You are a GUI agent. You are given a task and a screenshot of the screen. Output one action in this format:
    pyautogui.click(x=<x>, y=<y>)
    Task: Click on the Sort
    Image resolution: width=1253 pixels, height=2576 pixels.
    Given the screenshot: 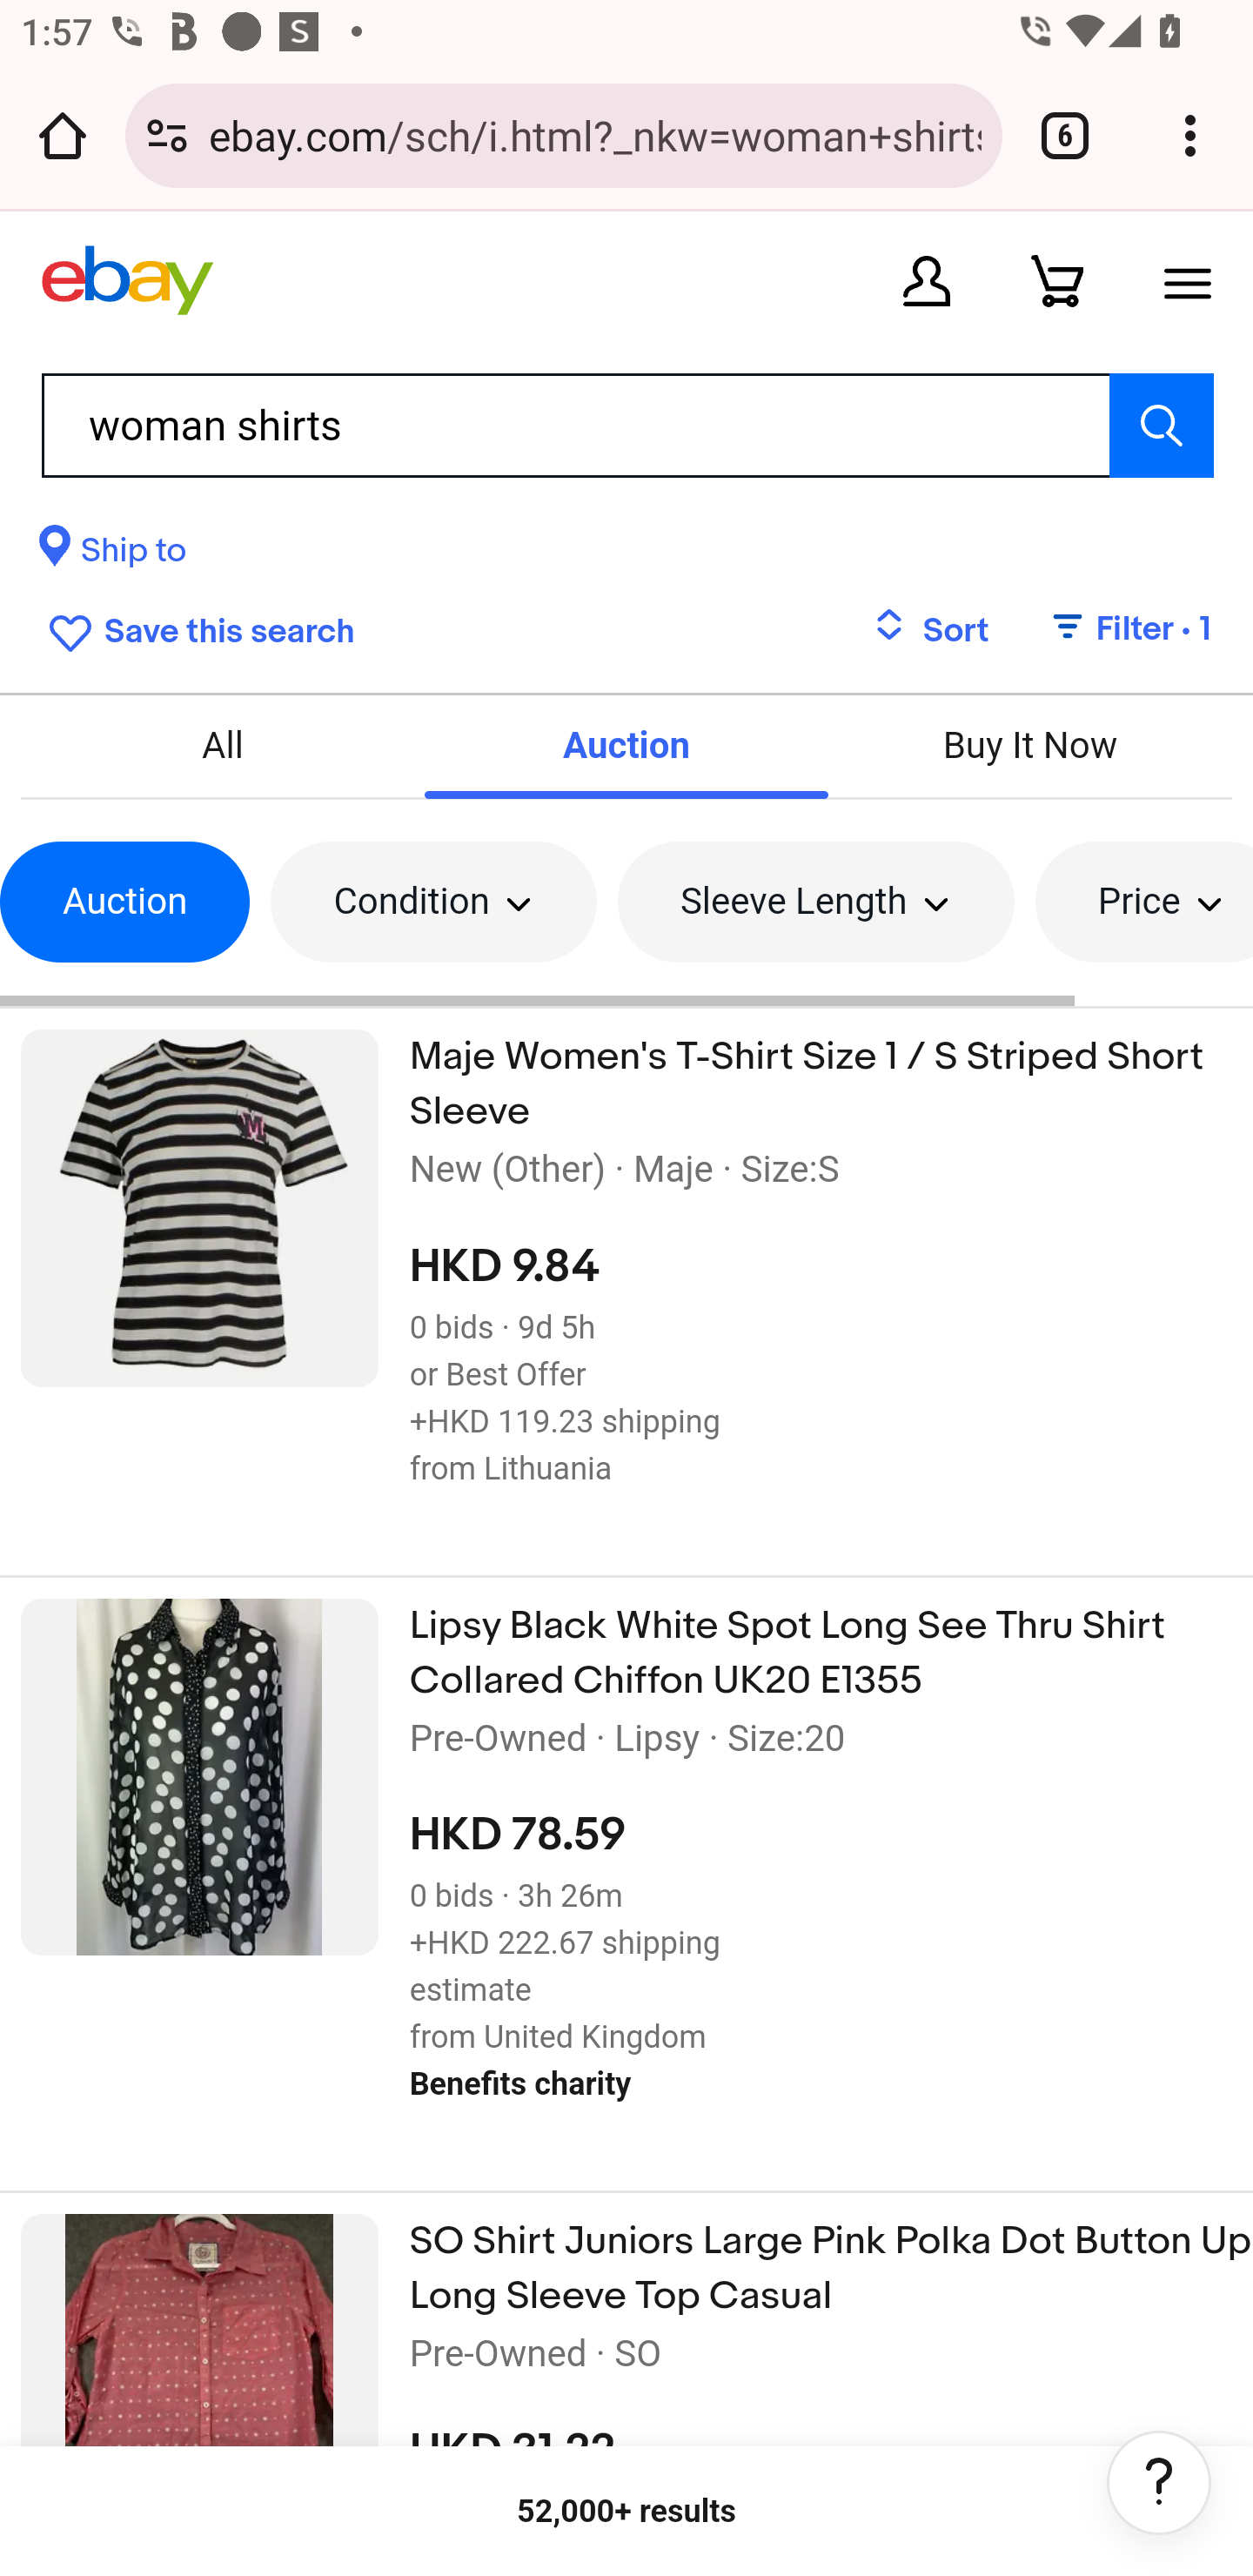 What is the action you would take?
    pyautogui.click(x=931, y=631)
    